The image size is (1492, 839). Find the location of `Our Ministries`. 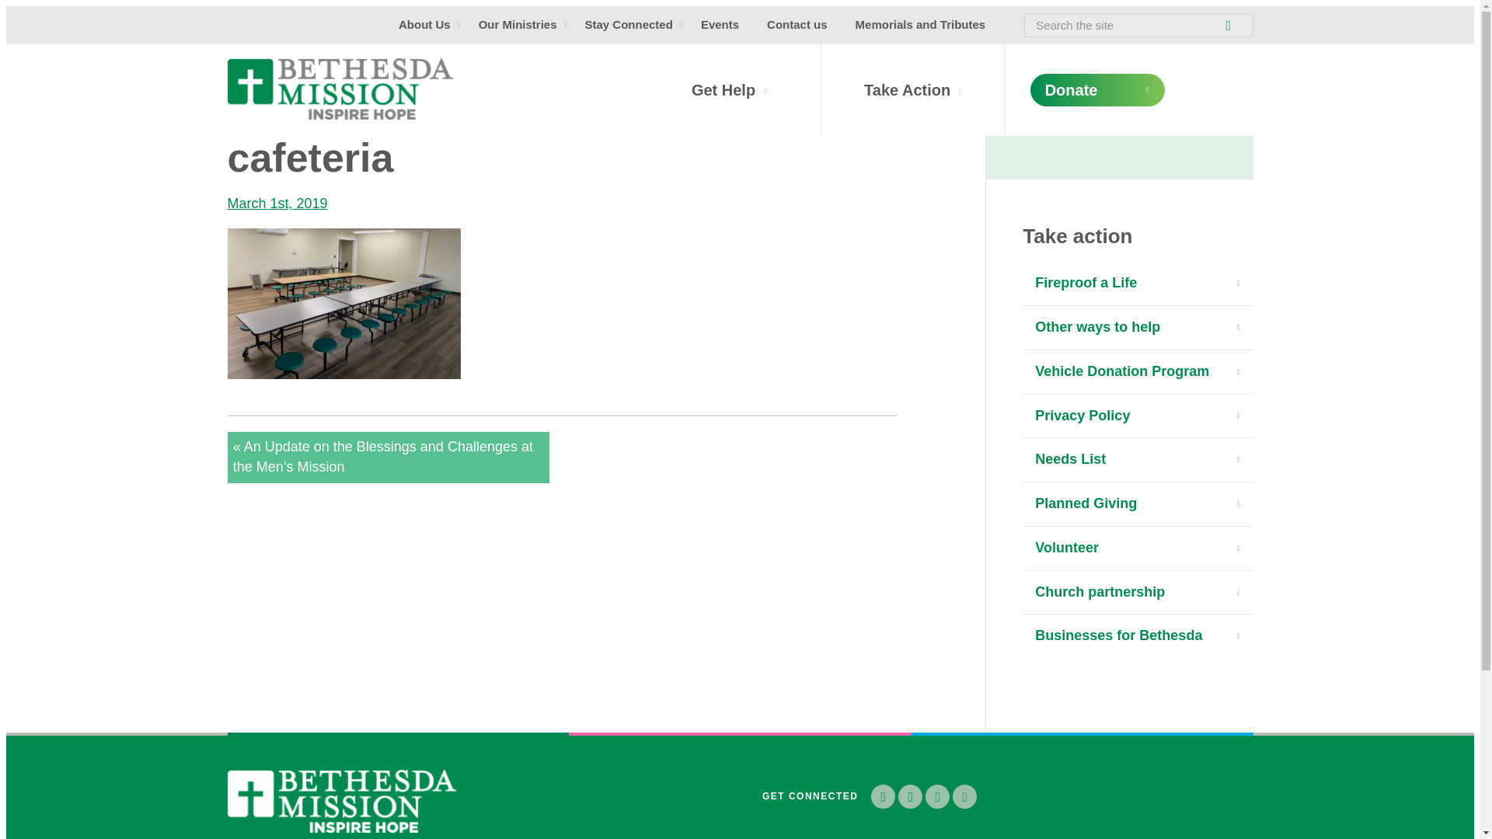

Our Ministries is located at coordinates (518, 25).